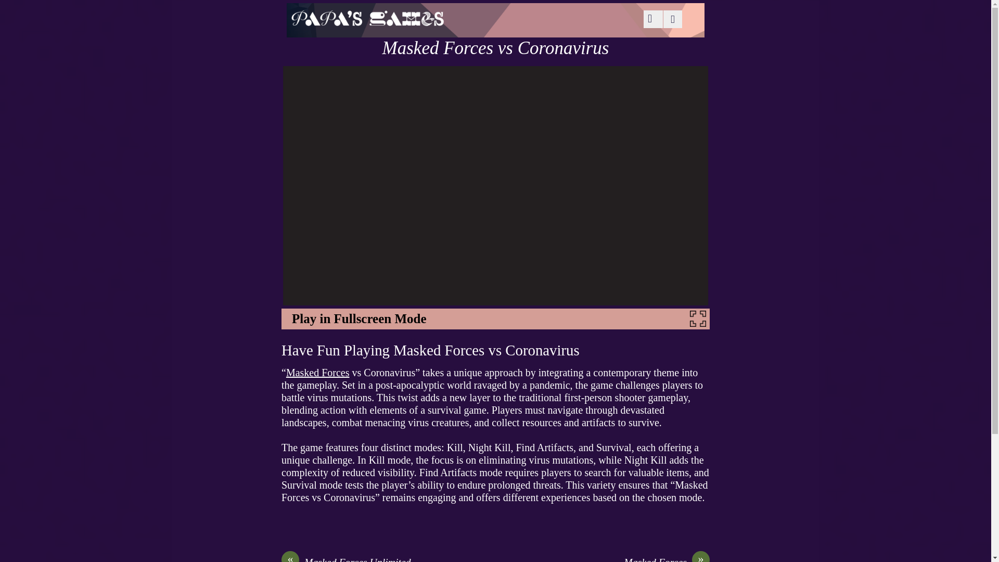 The width and height of the screenshot is (999, 562). I want to click on Papa's Games, so click(367, 21).